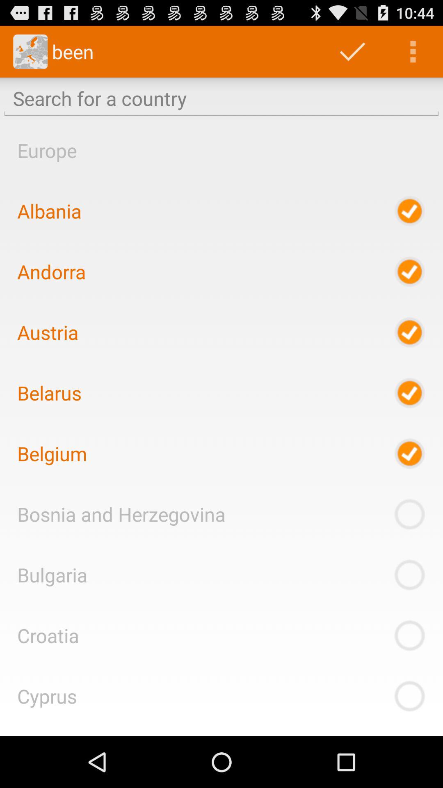  Describe the element at coordinates (47, 150) in the screenshot. I see `tap the app above the albania app` at that location.